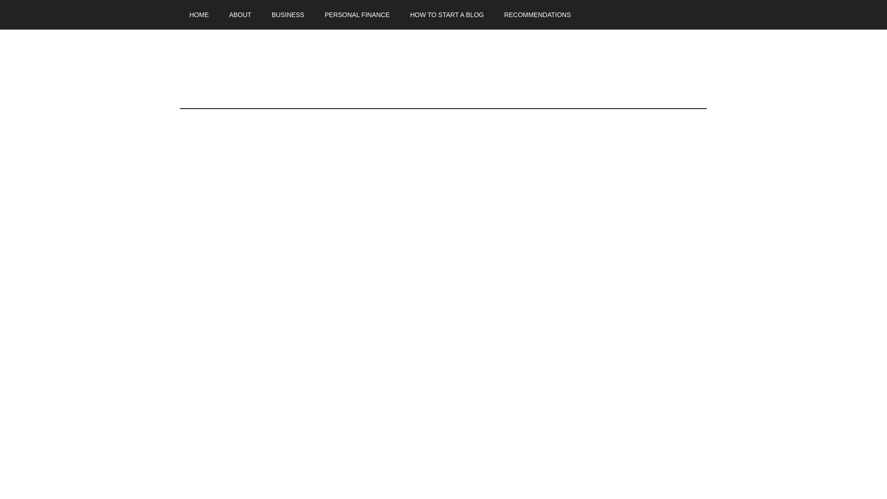  Describe the element at coordinates (447, 15) in the screenshot. I see `HOW TO START A BLOG` at that location.